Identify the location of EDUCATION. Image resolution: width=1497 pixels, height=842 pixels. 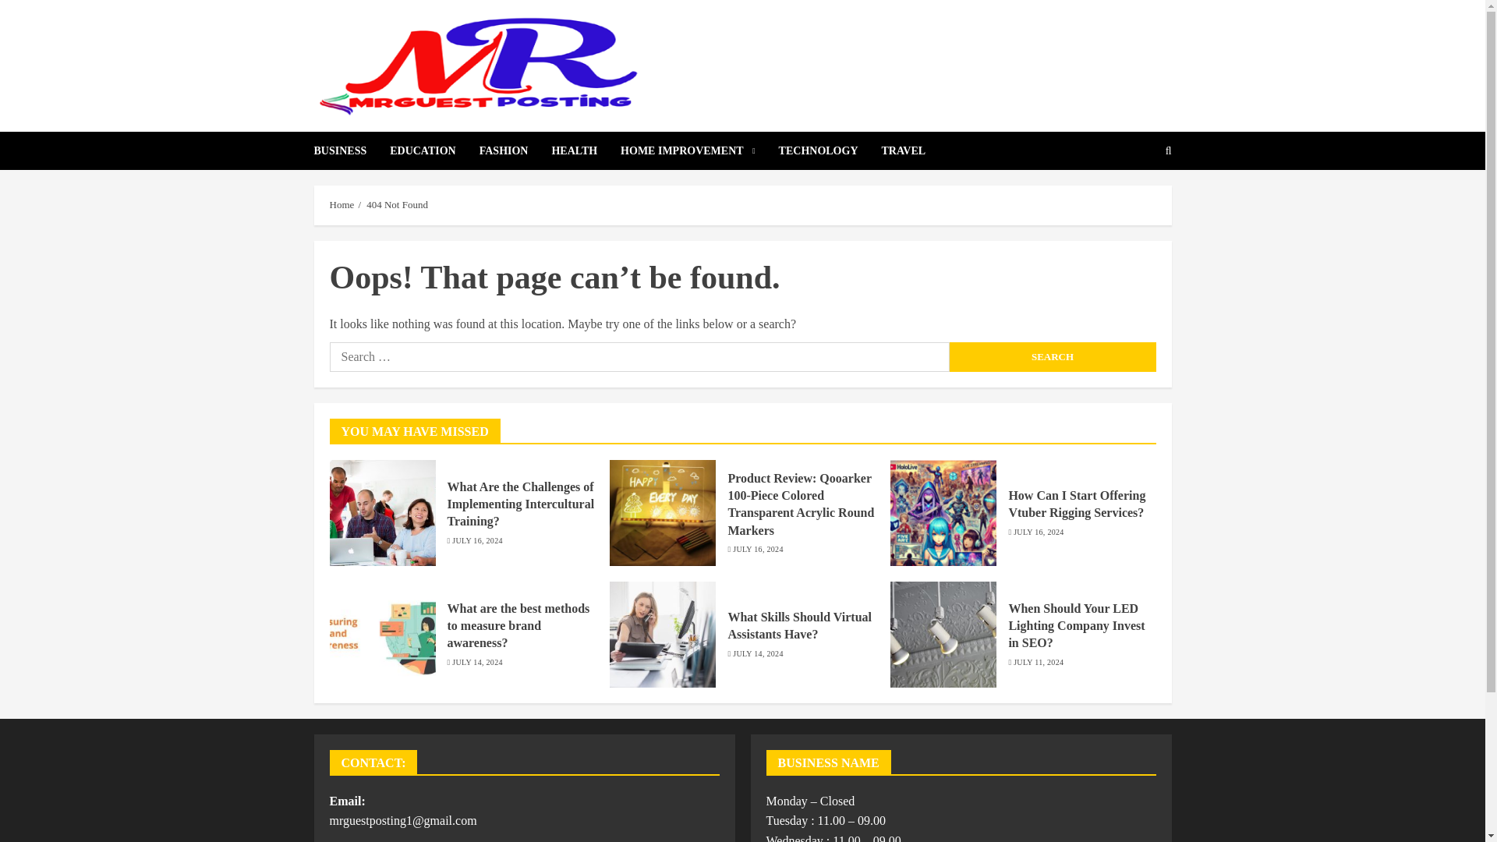
(434, 150).